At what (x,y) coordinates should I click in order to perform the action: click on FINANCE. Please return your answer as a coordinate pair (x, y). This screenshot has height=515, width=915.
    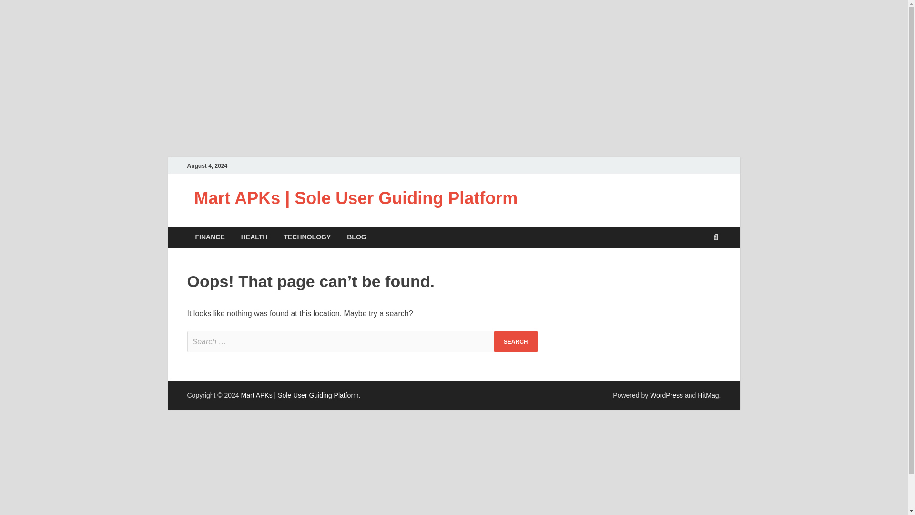
    Looking at the image, I should click on (209, 237).